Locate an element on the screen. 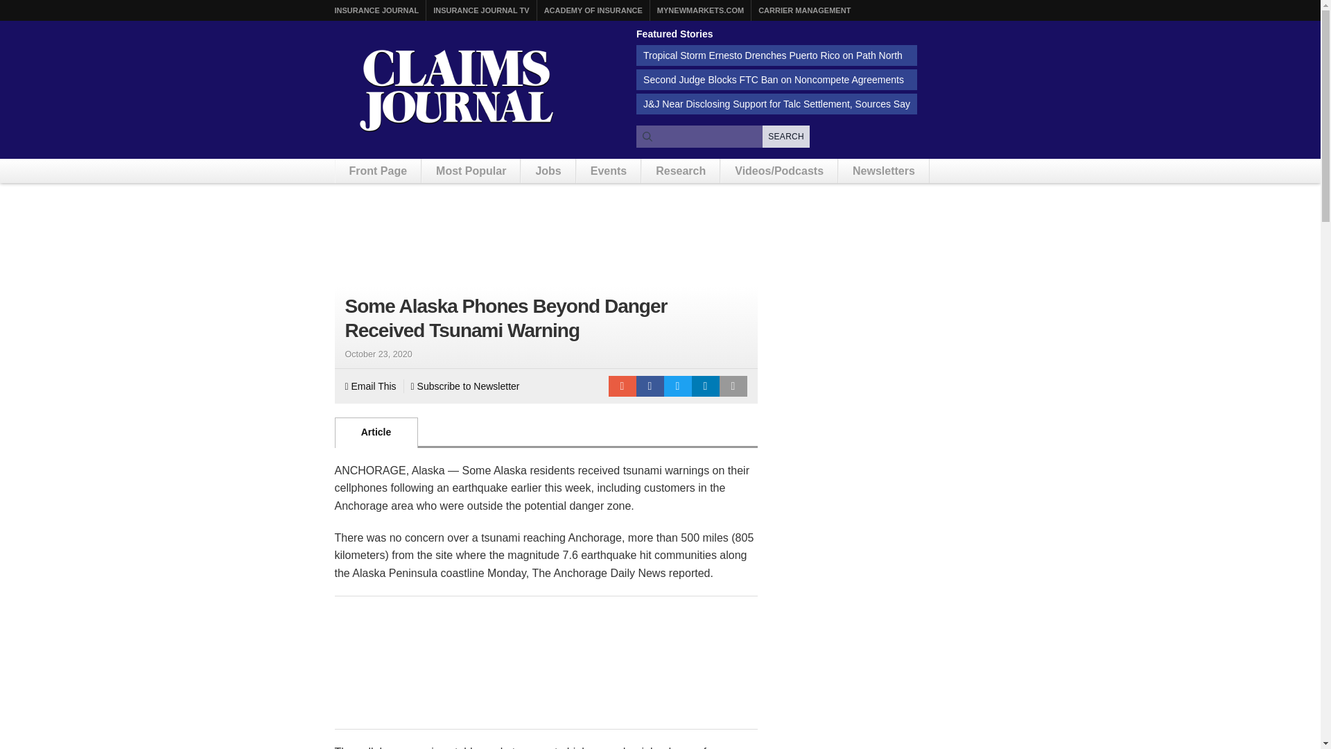 The image size is (1331, 749). Facebook is located at coordinates (650, 386).